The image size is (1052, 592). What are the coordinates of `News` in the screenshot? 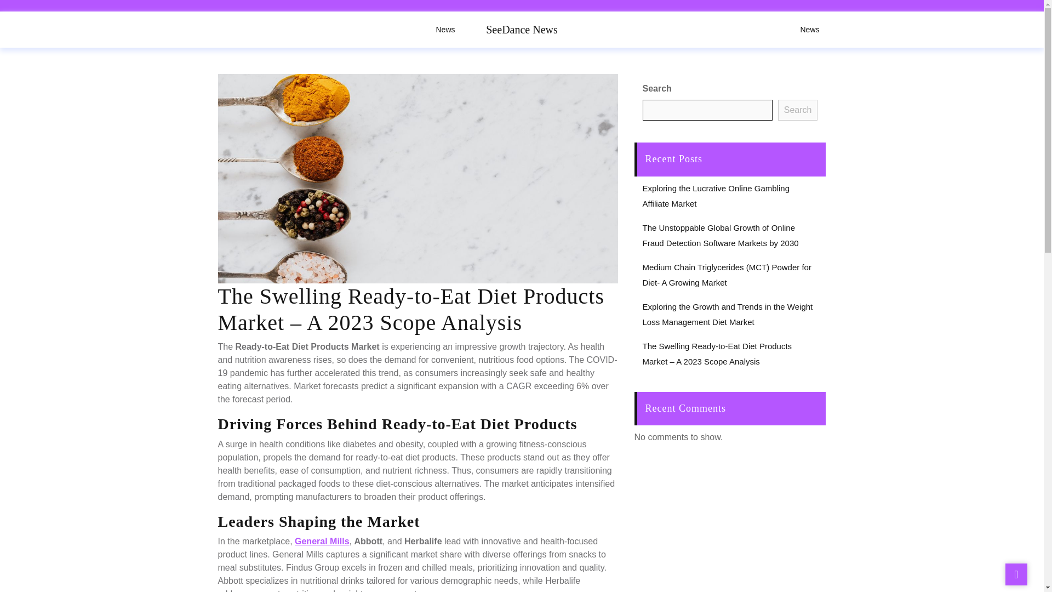 It's located at (445, 30).